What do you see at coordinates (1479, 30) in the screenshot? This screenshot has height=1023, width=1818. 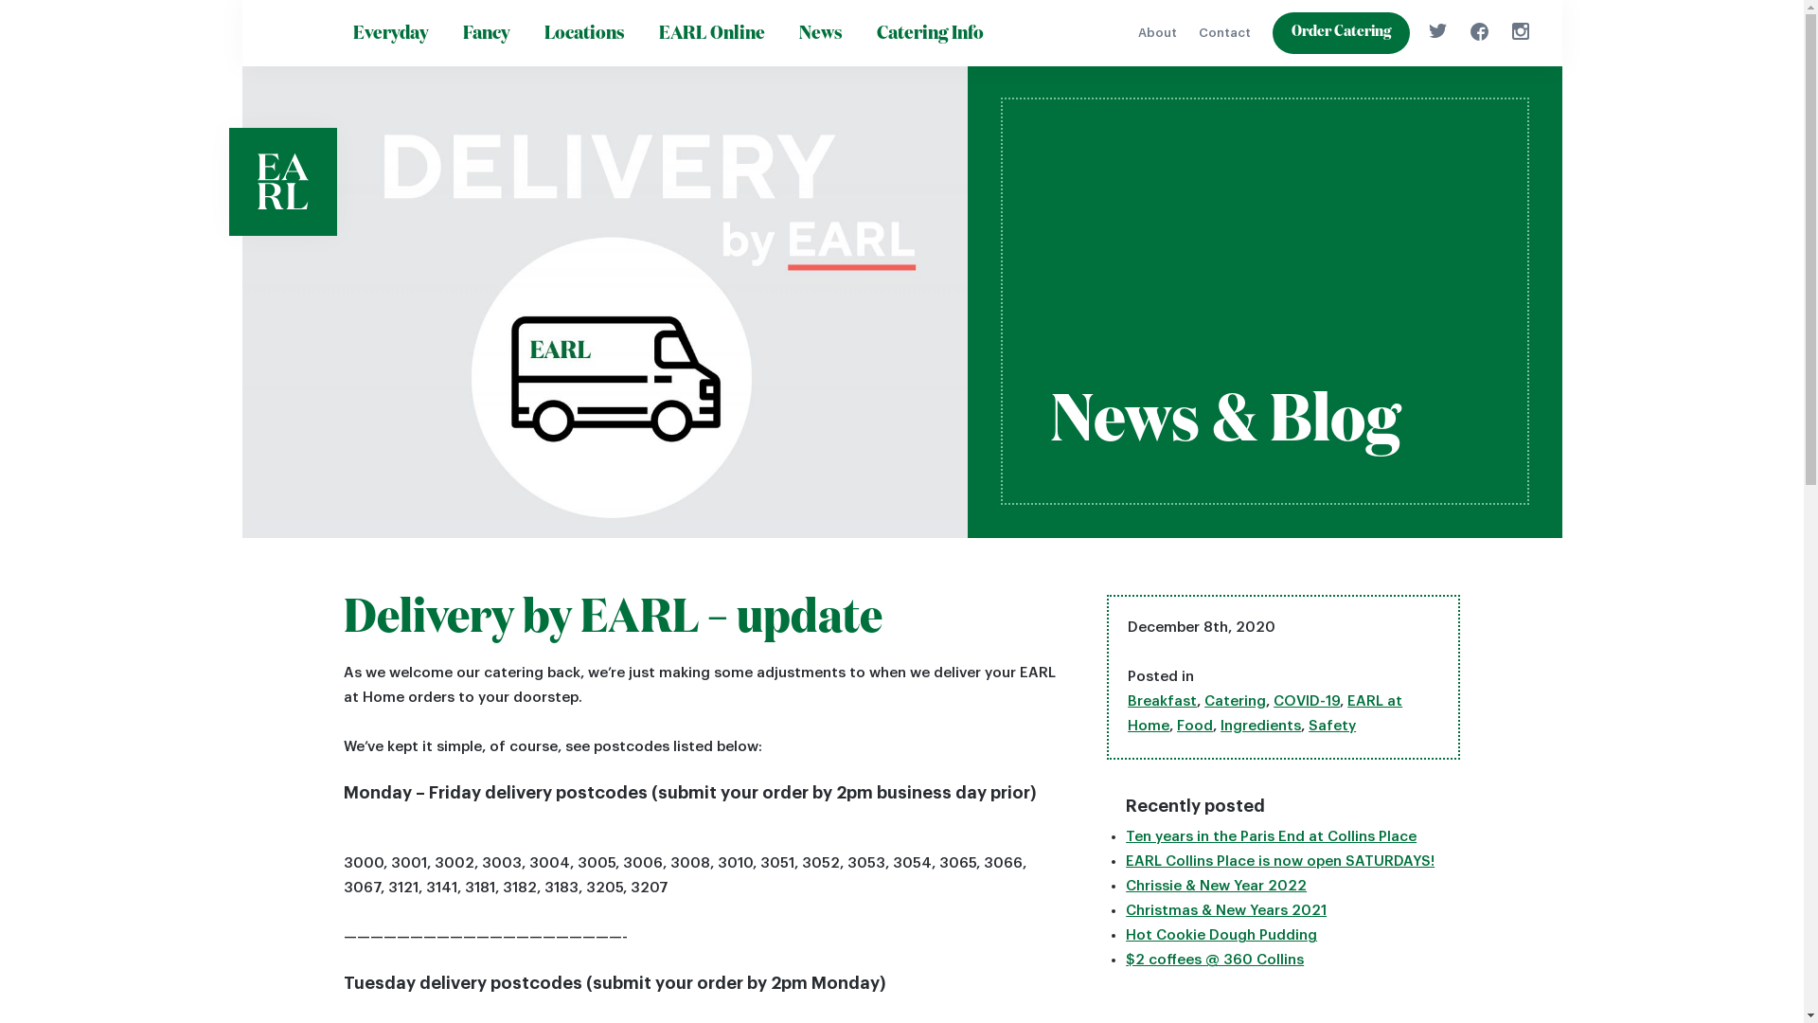 I see `Like us on Facebook` at bounding box center [1479, 30].